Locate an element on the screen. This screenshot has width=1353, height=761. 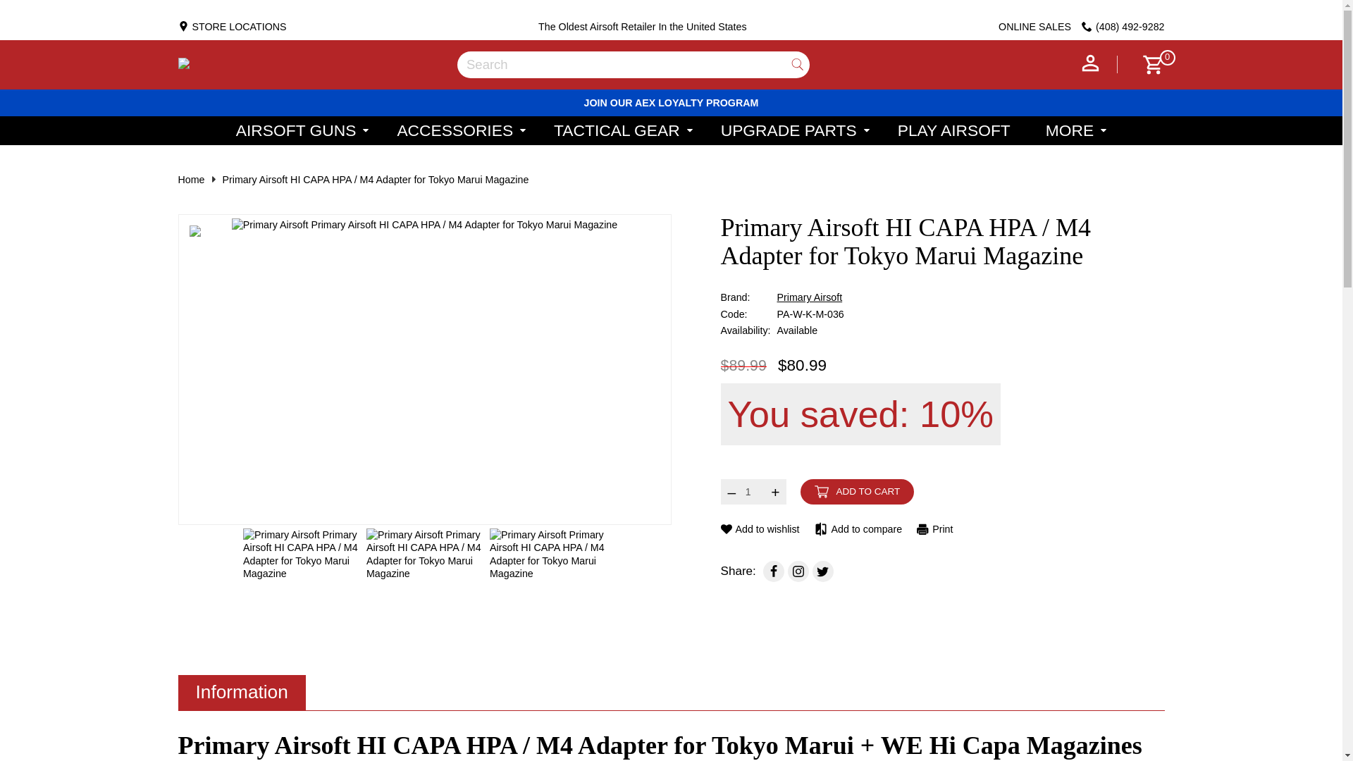
JOIN OUR AEX LOYALTY PROGRAM is located at coordinates (672, 103).